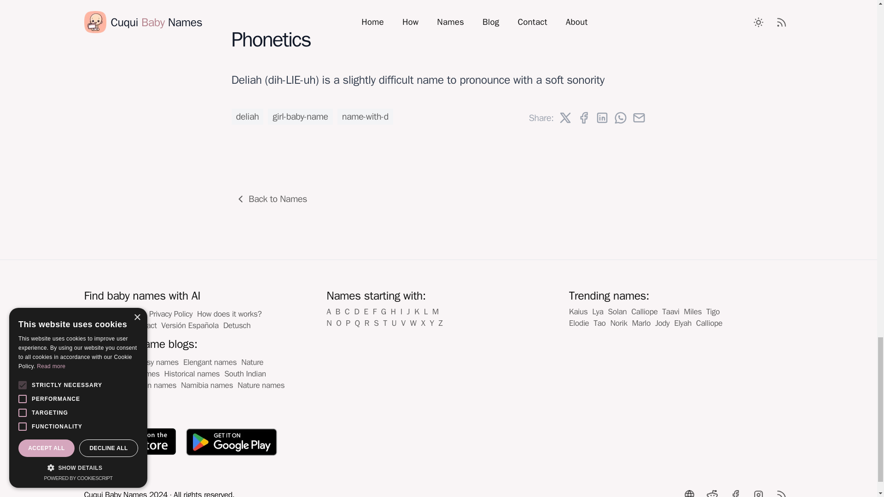 The image size is (884, 497). What do you see at coordinates (229, 314) in the screenshot?
I see `How does it works?` at bounding box center [229, 314].